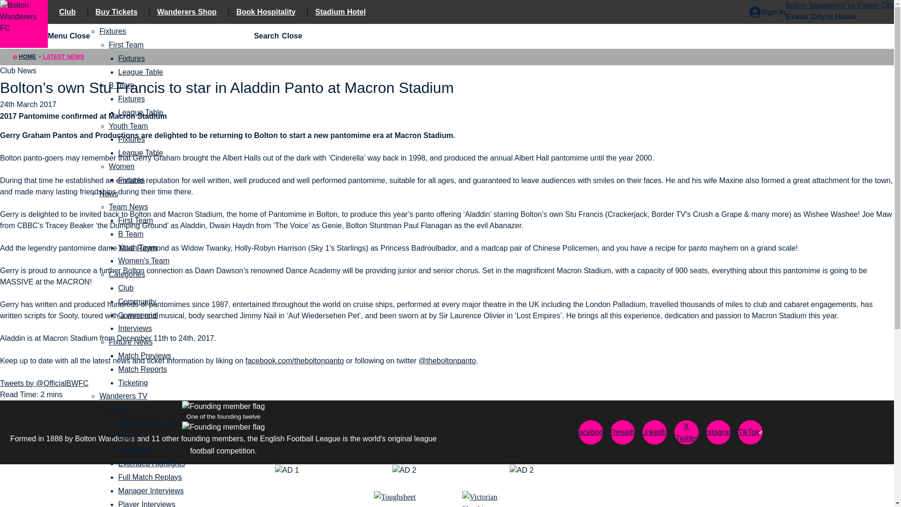 The image size is (901, 507). I want to click on Youth Team, so click(129, 126).